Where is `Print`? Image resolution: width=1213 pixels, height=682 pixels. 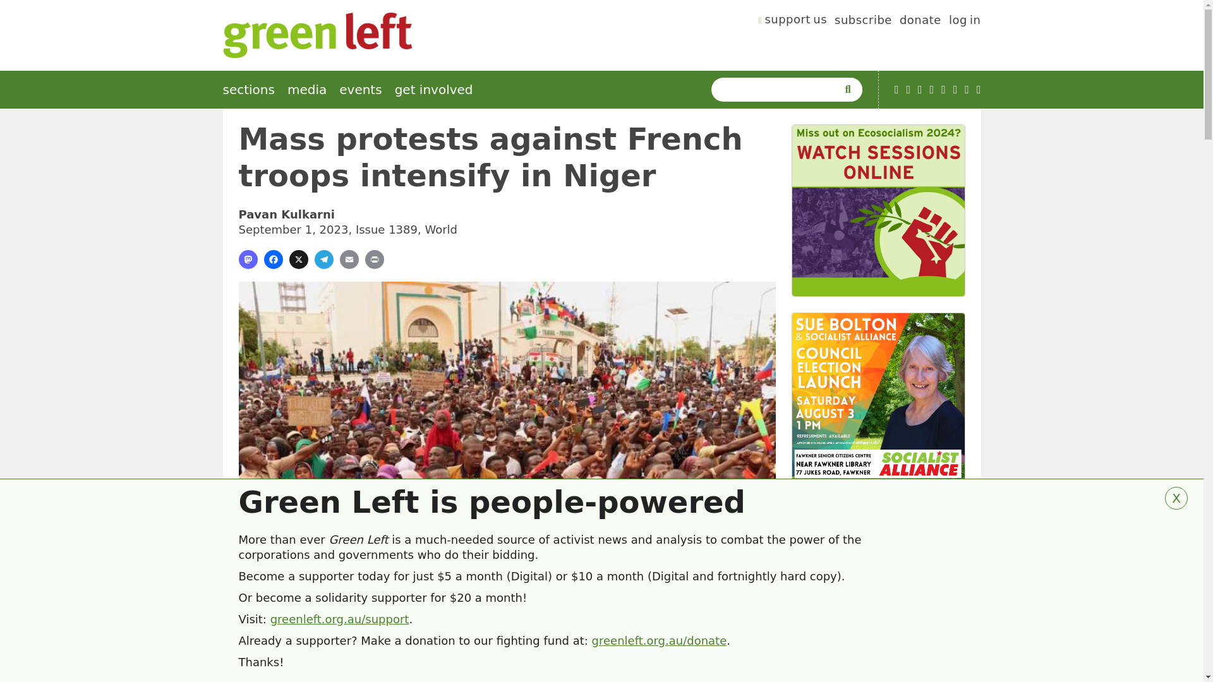 Print is located at coordinates (374, 259).